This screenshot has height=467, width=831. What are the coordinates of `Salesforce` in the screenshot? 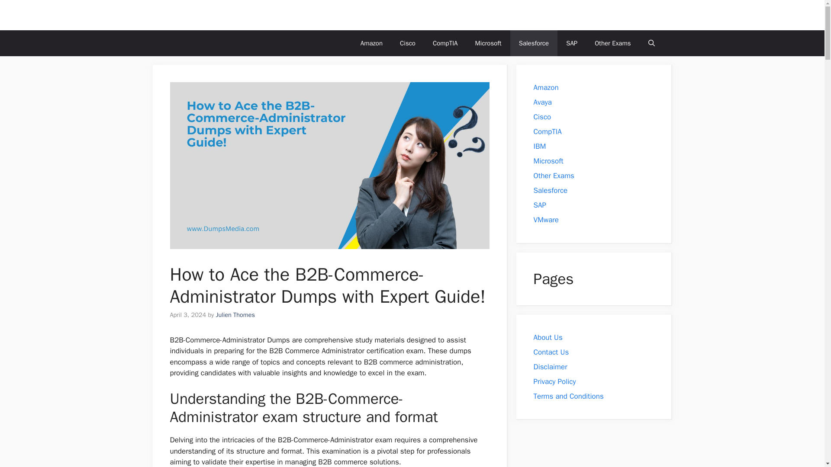 It's located at (534, 43).